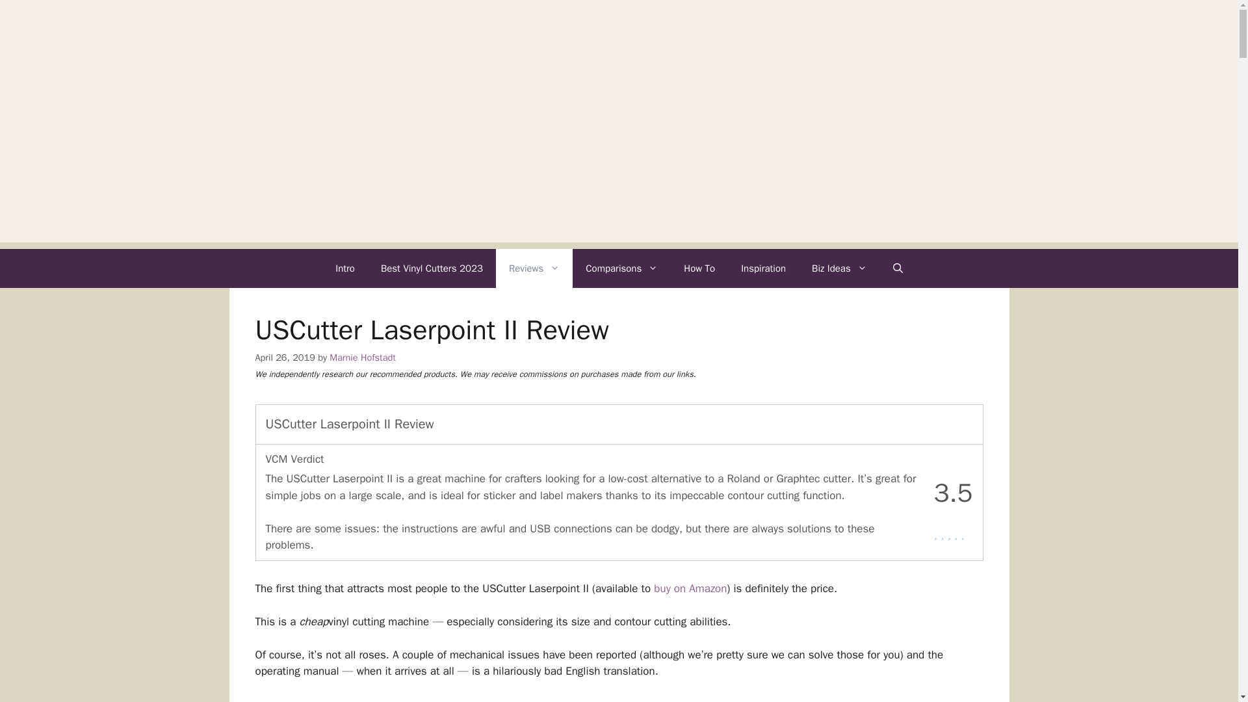 The width and height of the screenshot is (1248, 702). I want to click on View all posts by Marnie Hofstadt, so click(362, 357).